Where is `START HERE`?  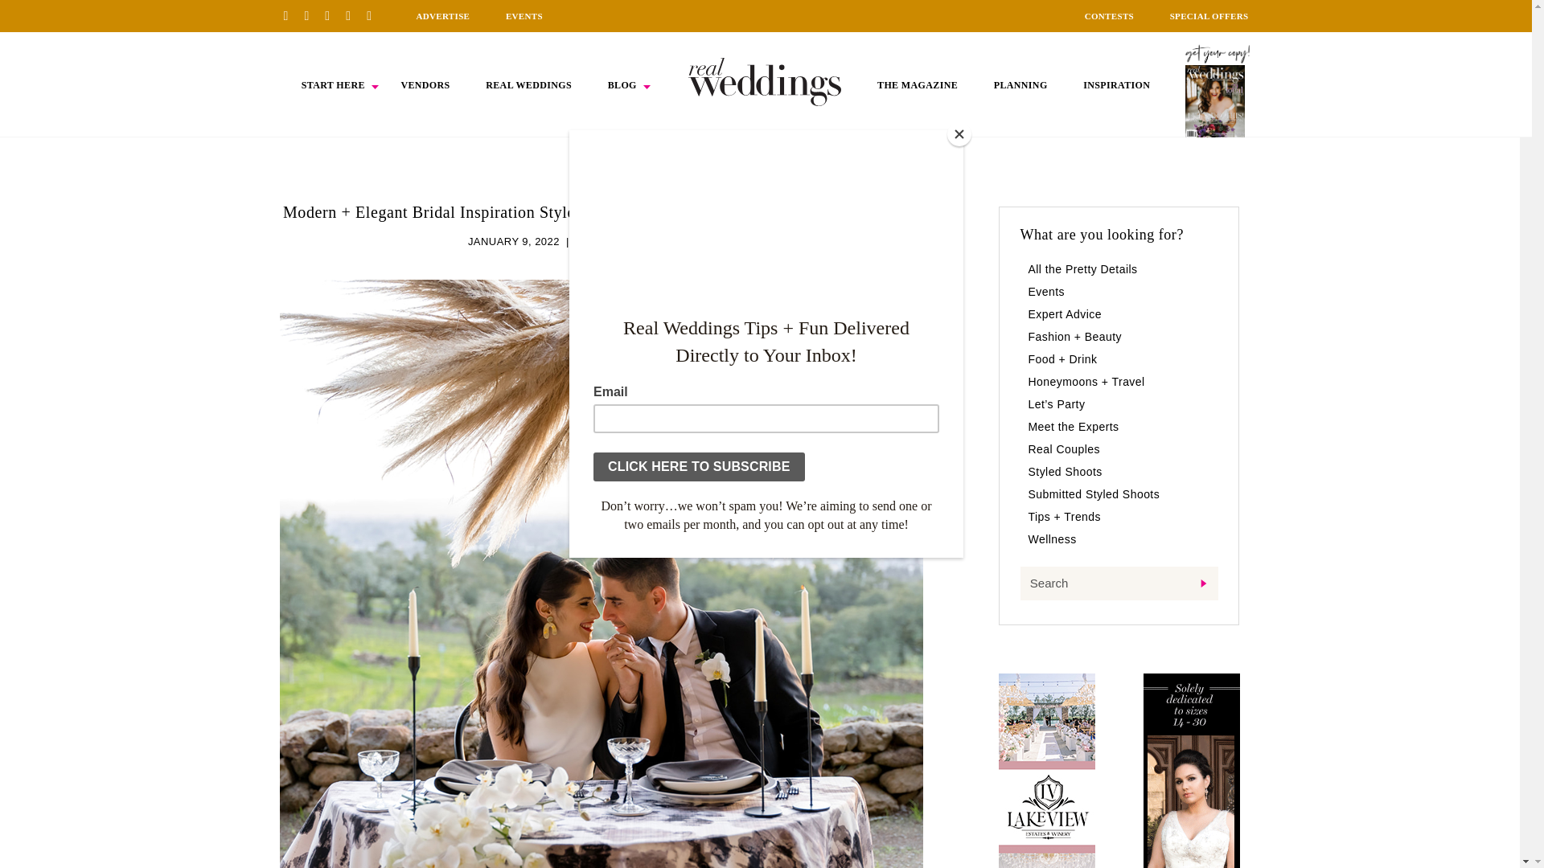 START HERE is located at coordinates (333, 85).